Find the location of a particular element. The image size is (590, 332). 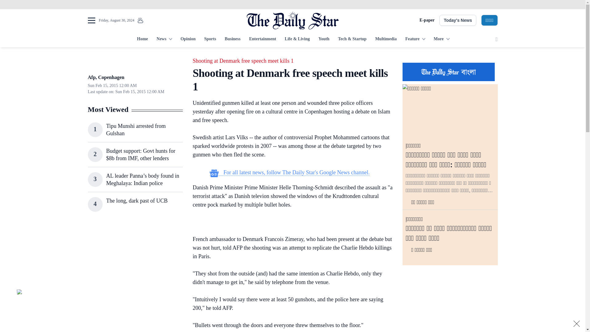

Feature is located at coordinates (415, 39).